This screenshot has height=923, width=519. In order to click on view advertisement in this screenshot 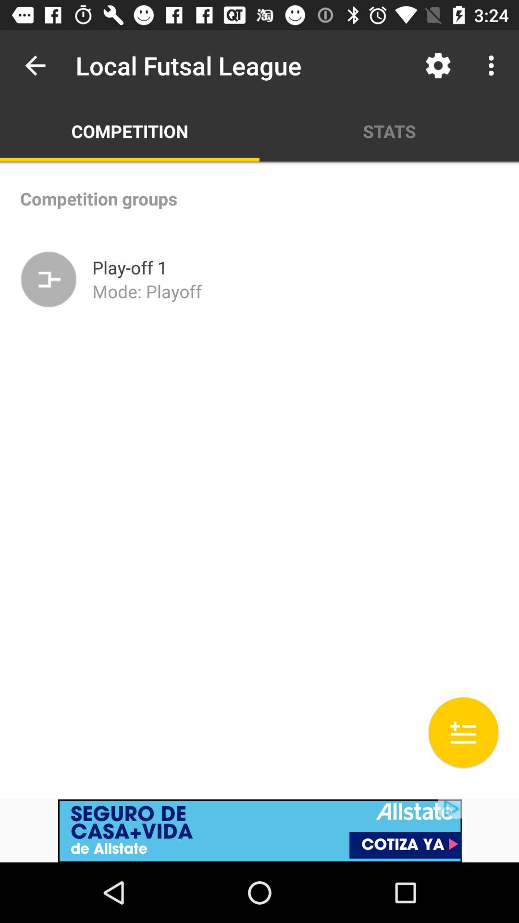, I will do `click(259, 831)`.